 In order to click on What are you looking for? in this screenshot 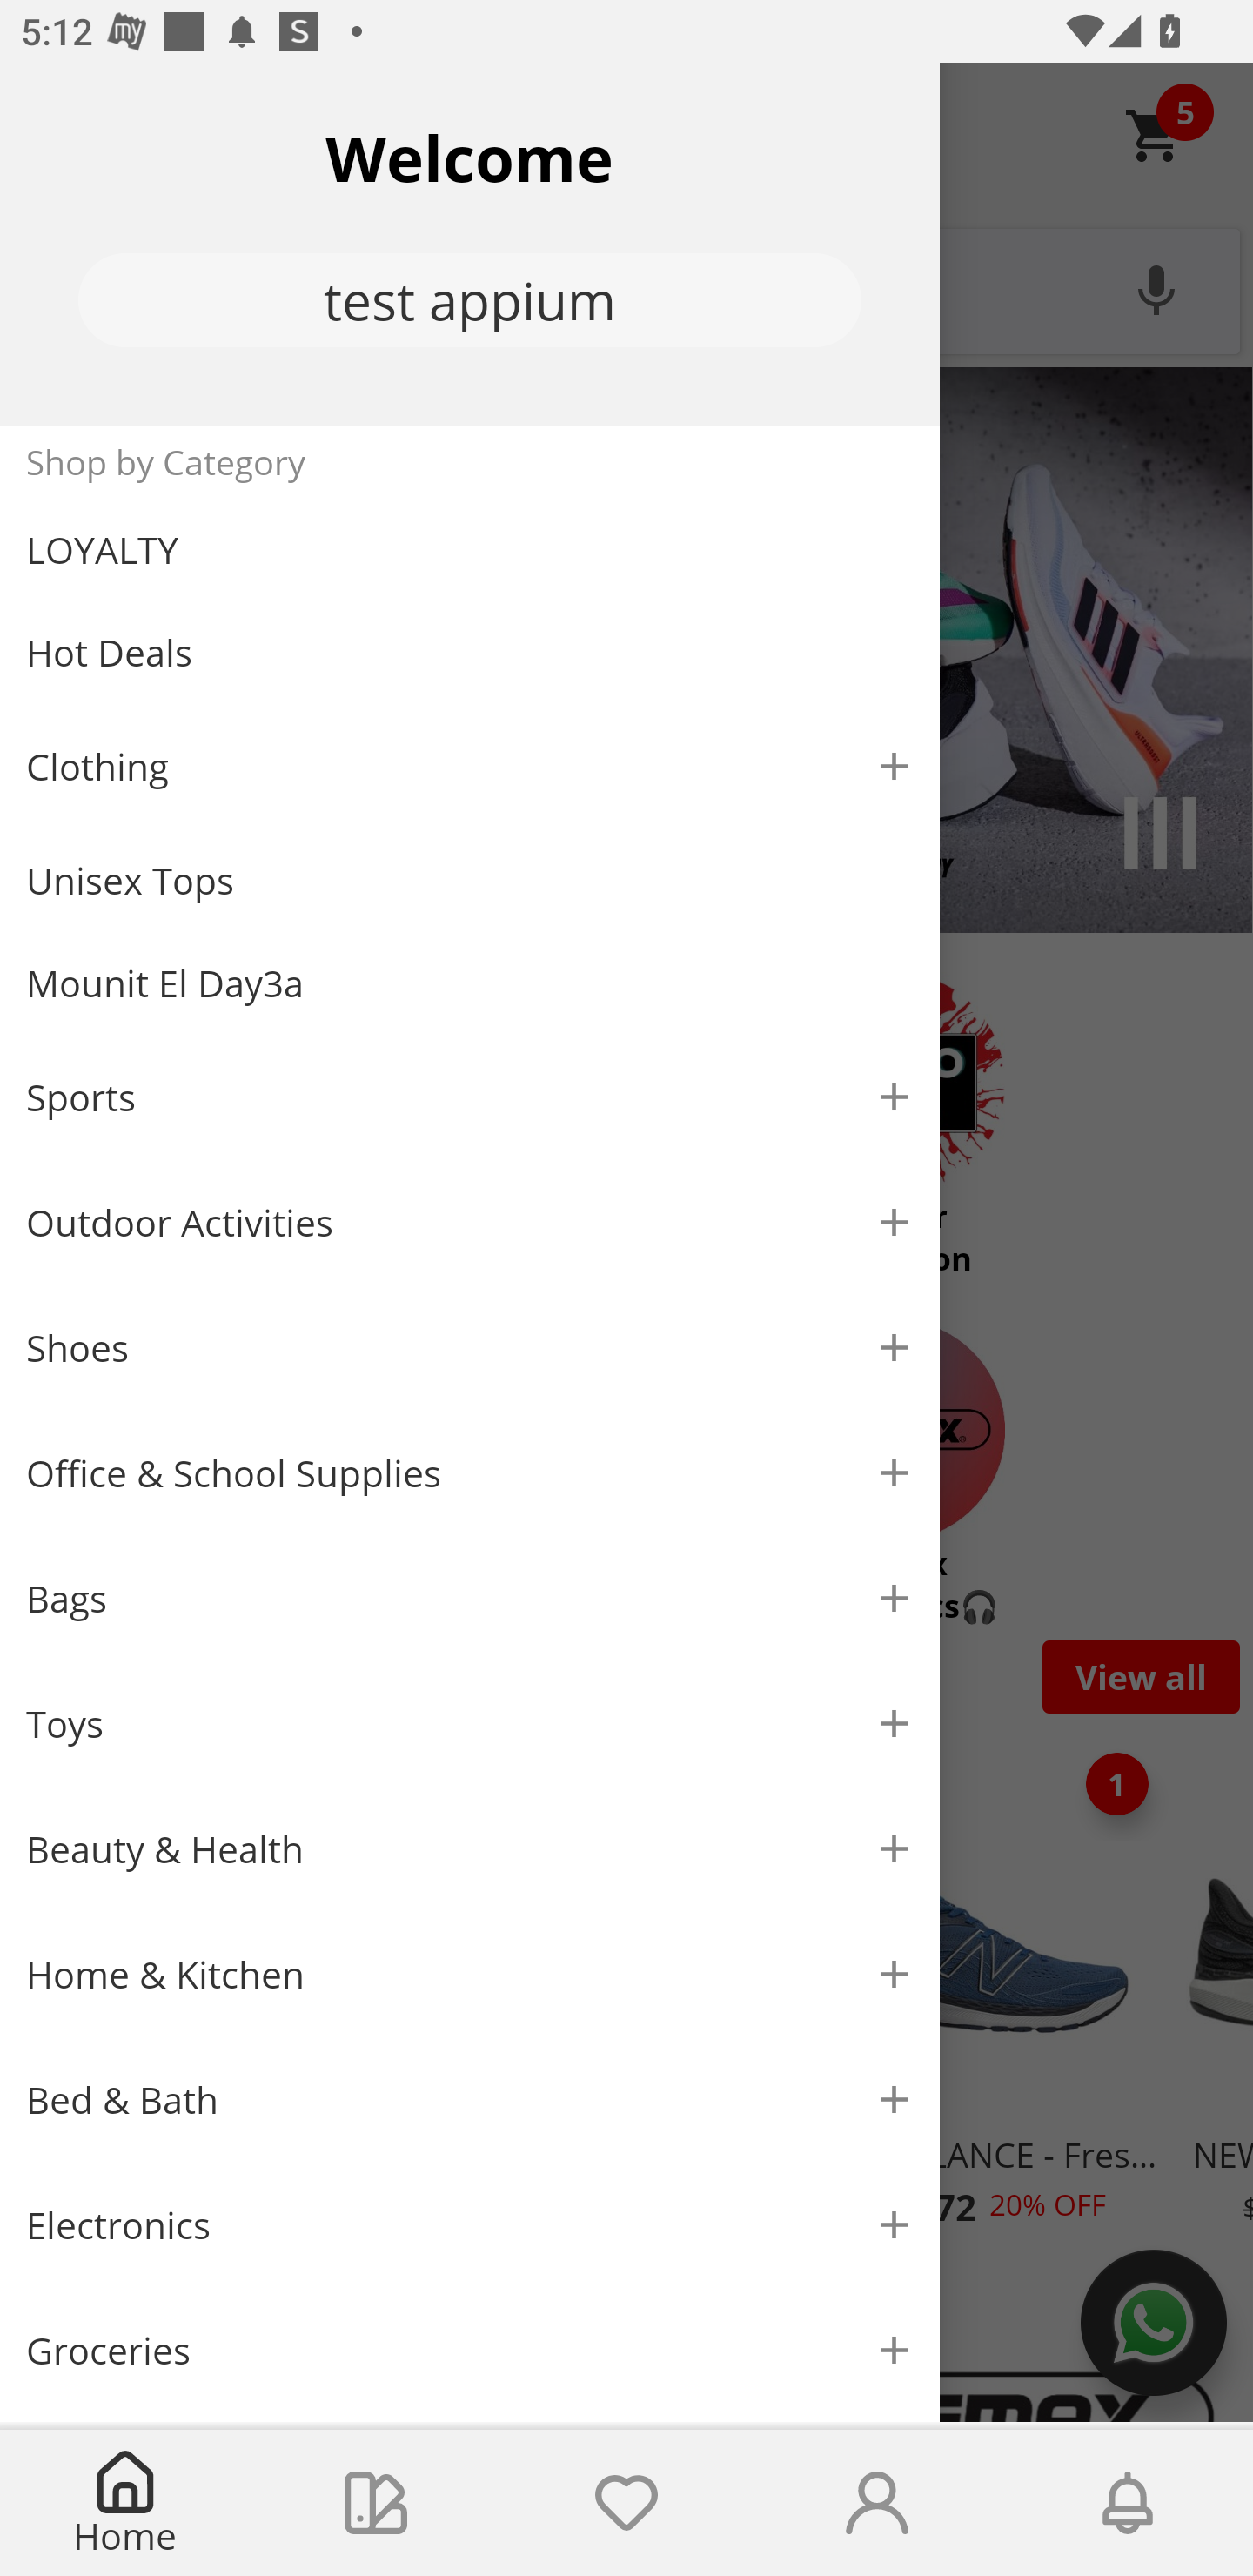, I will do `click(626, 288)`.